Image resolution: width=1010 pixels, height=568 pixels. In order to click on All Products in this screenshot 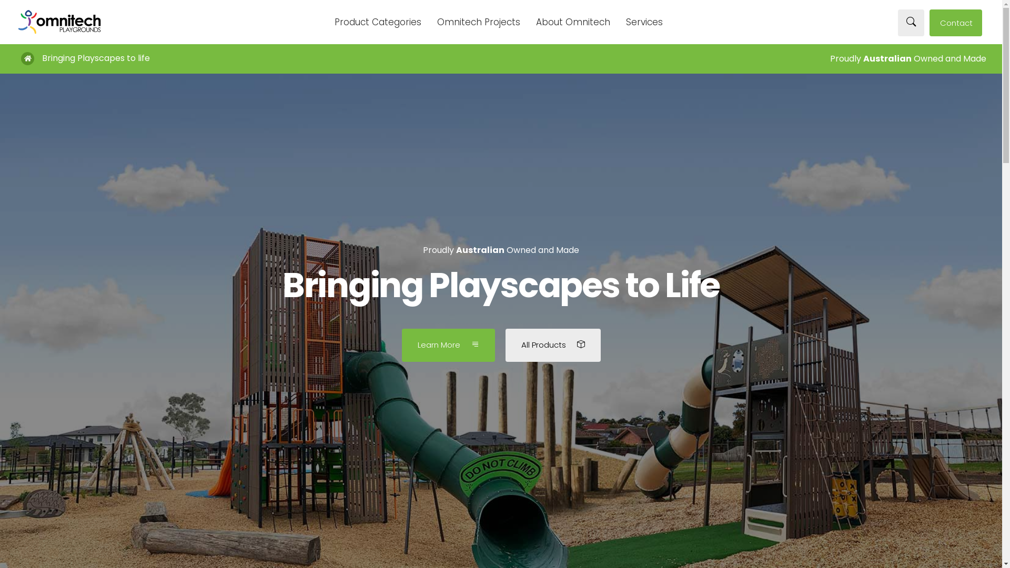, I will do `click(552, 345)`.